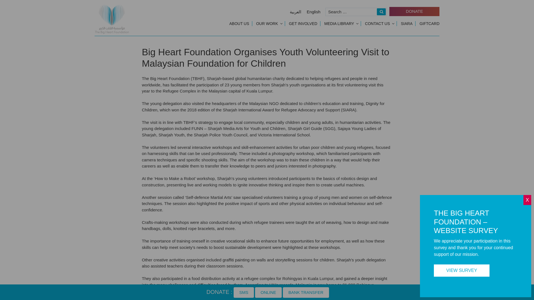 This screenshot has height=300, width=534. What do you see at coordinates (303, 23) in the screenshot?
I see `GET INVOLVED` at bounding box center [303, 23].